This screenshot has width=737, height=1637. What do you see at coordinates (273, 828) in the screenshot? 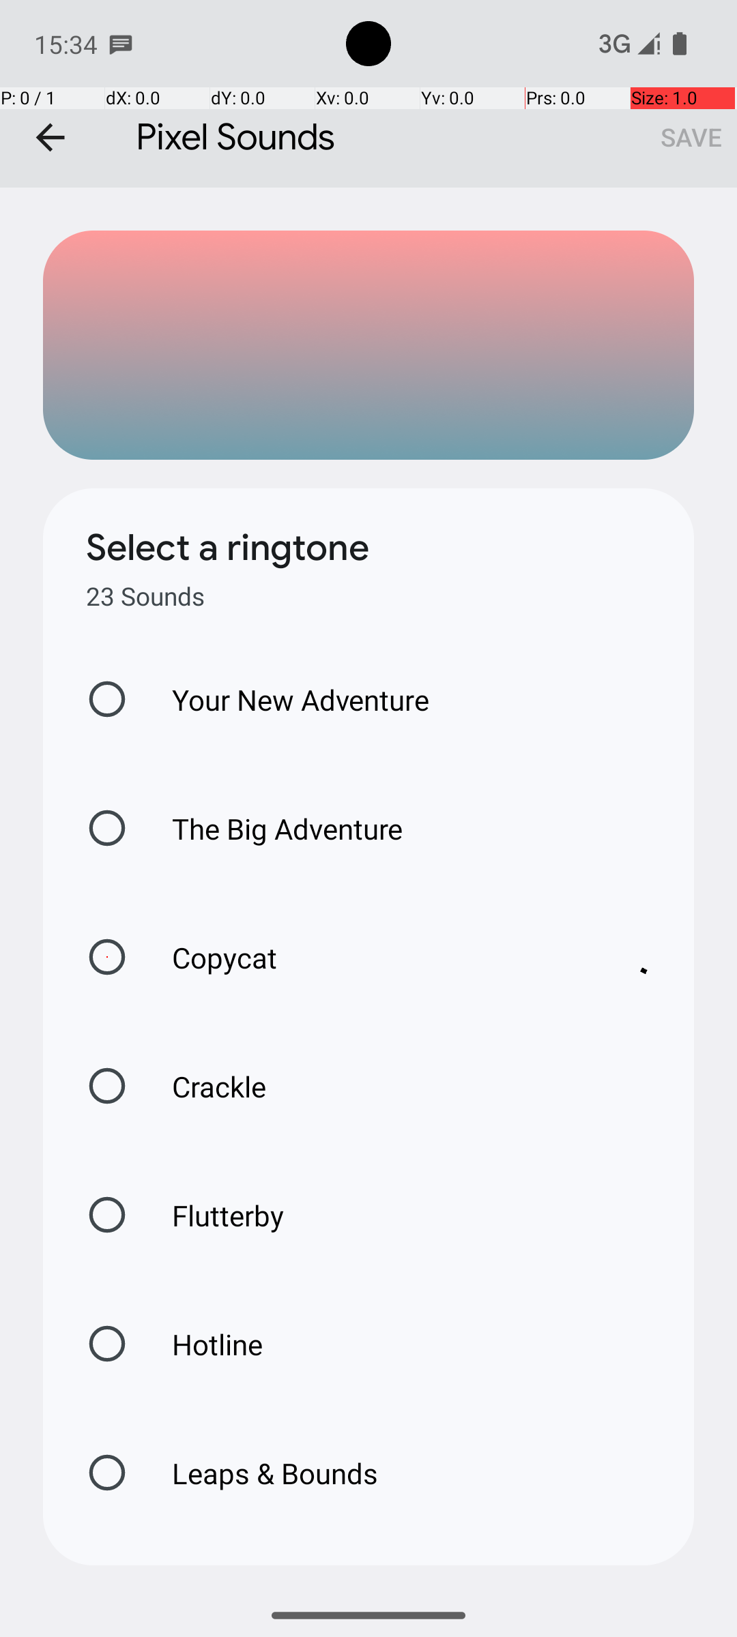
I see `The Big Adventure` at bounding box center [273, 828].